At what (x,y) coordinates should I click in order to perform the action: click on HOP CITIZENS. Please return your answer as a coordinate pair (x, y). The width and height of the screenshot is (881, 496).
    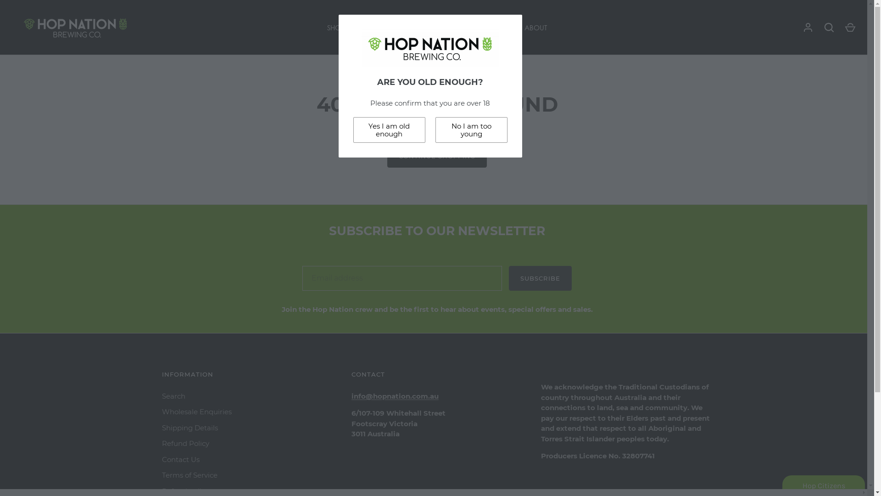
    Looking at the image, I should click on (493, 28).